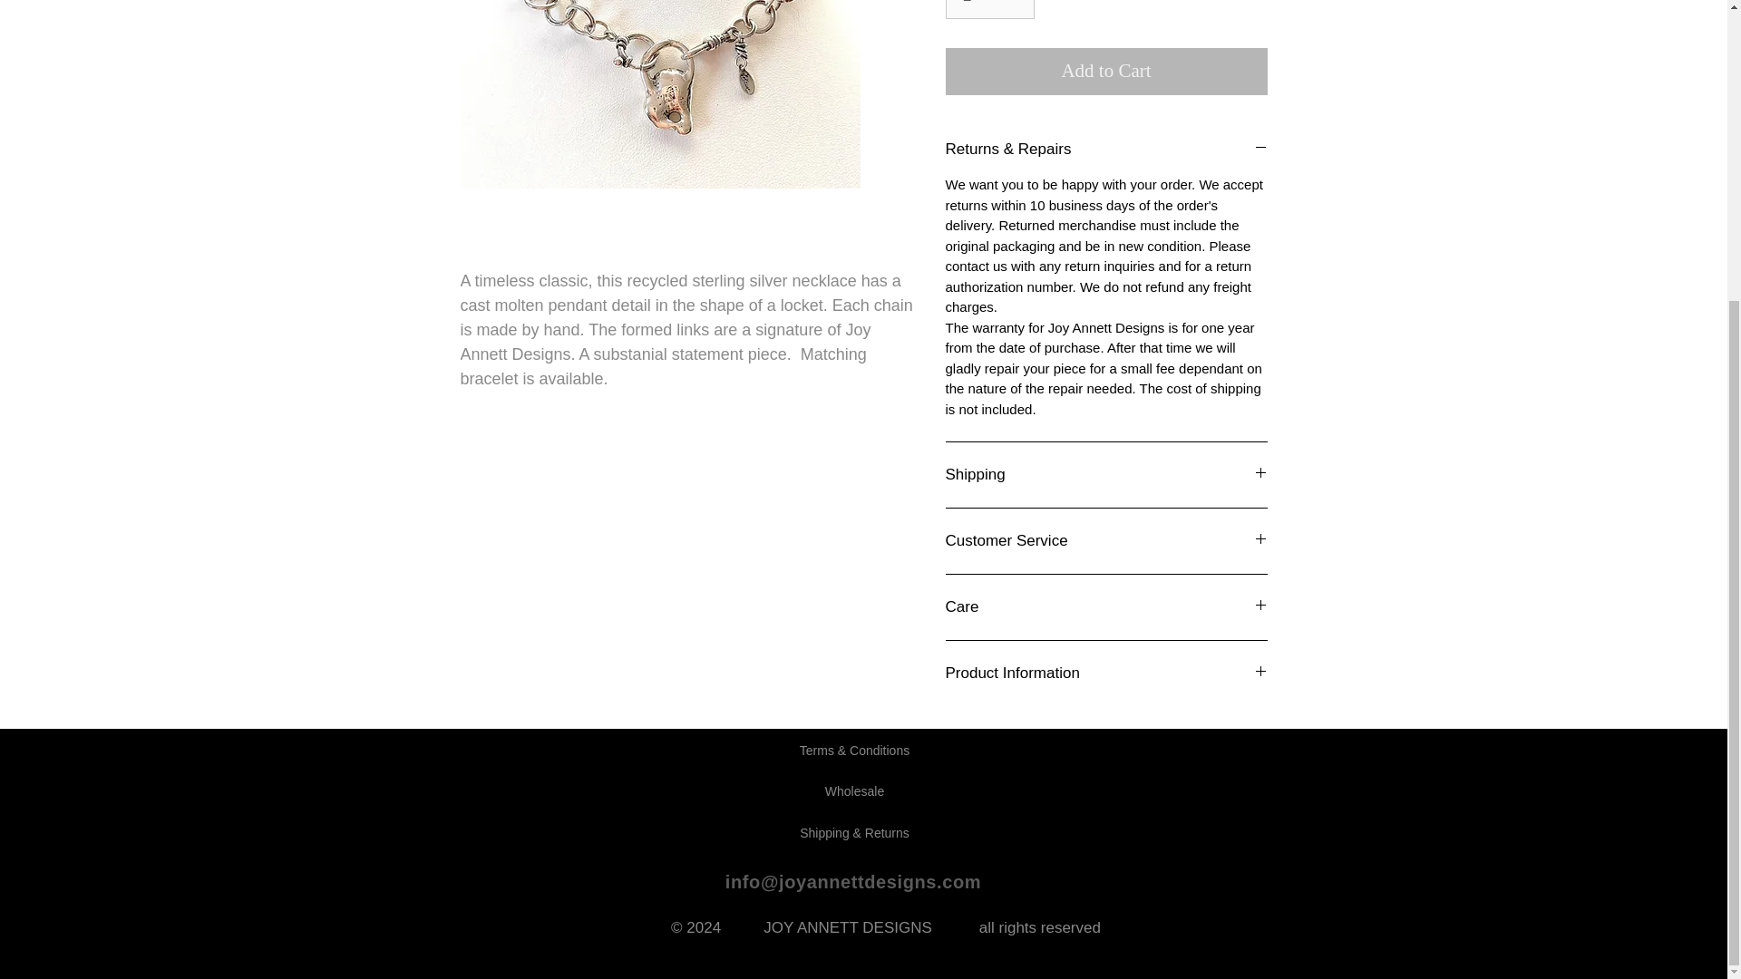 The width and height of the screenshot is (1741, 979). What do you see at coordinates (854, 792) in the screenshot?
I see `Wholesale` at bounding box center [854, 792].